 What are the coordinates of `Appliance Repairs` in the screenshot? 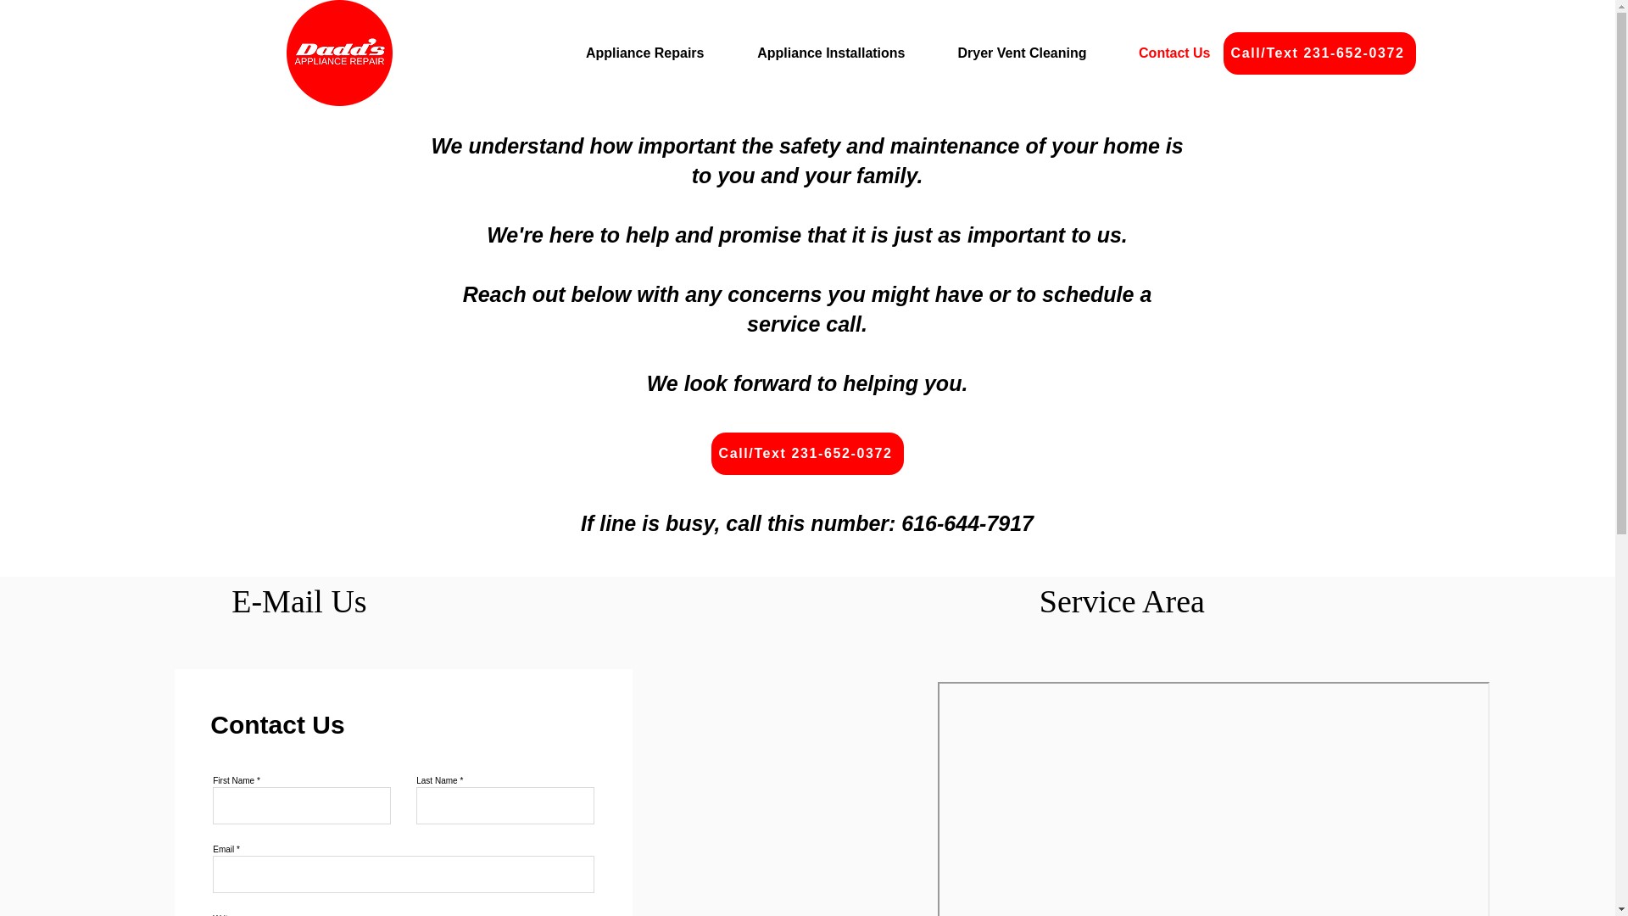 It's located at (629, 53).